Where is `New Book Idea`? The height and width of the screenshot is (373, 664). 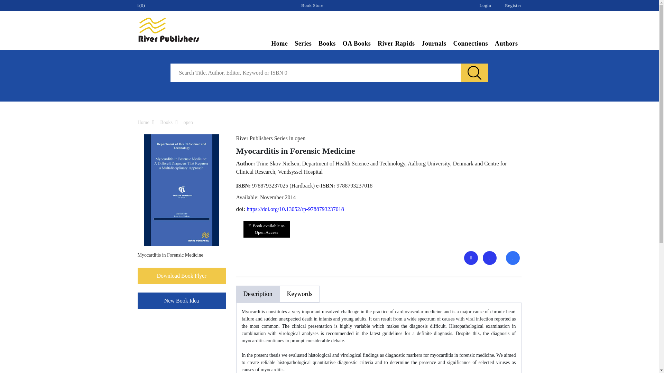
New Book Idea is located at coordinates (181, 300).